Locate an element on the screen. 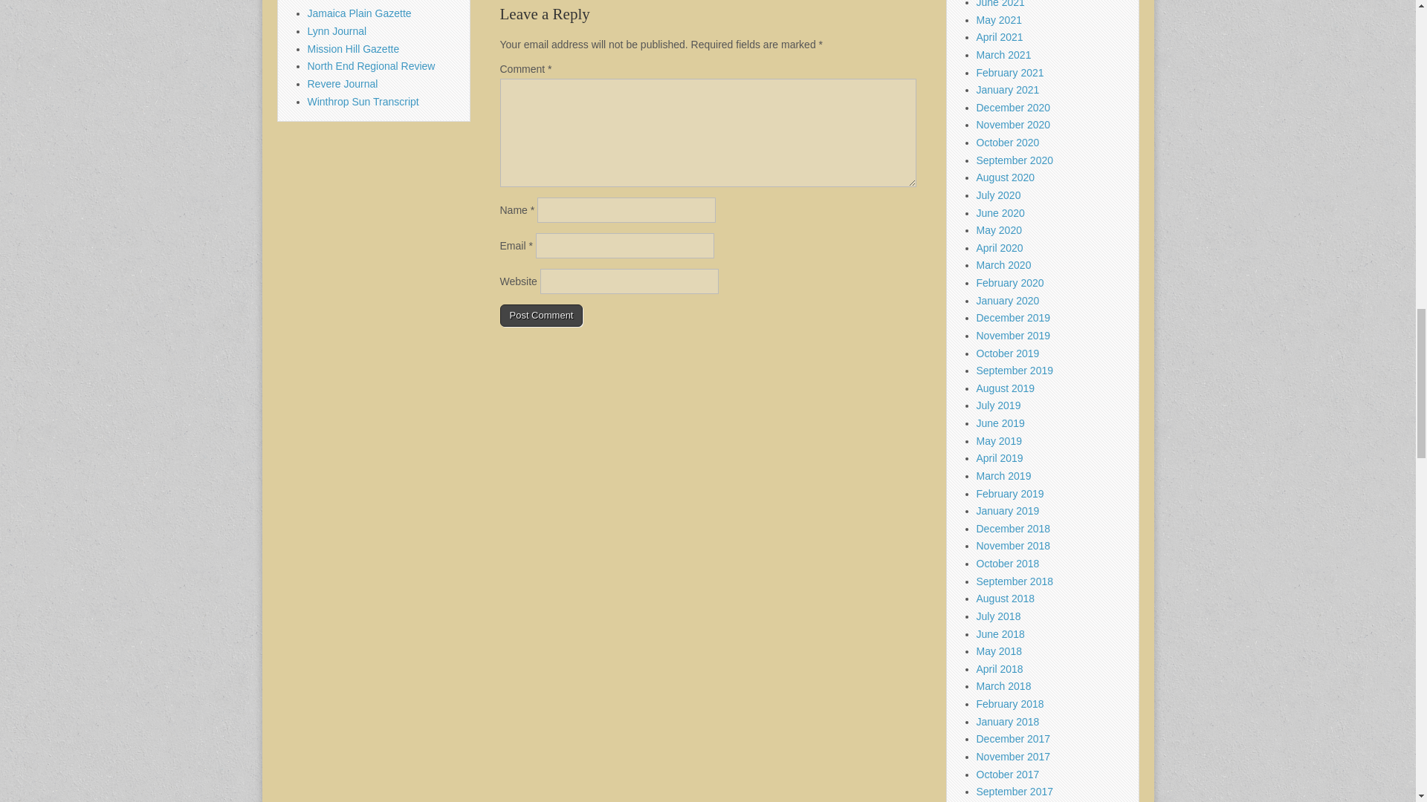 The image size is (1427, 802). East Boston Times Free Press is located at coordinates (378, 1).